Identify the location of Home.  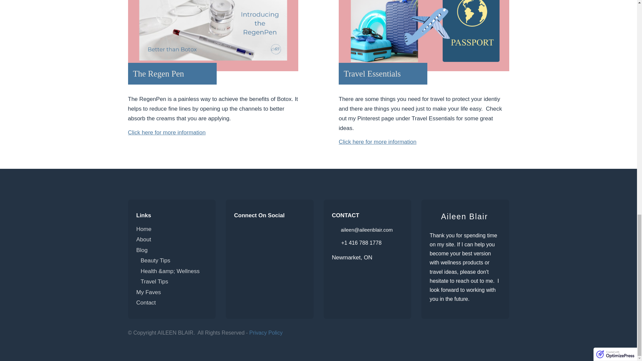
(144, 229).